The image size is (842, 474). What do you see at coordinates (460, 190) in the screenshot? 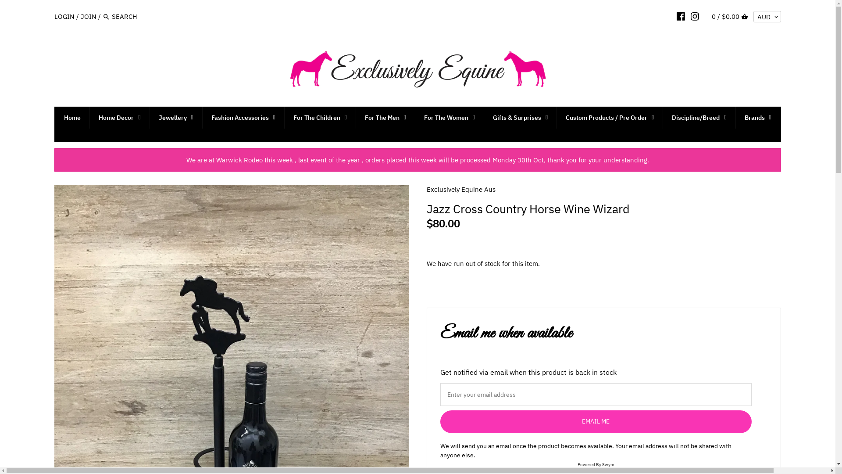
I see `Exclusively Equine Aus` at bounding box center [460, 190].